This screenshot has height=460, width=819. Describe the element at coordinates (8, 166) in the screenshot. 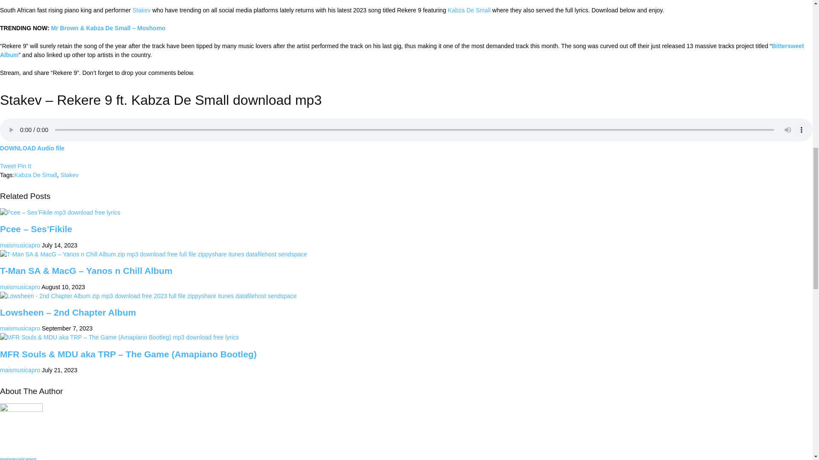

I see `Tweet` at that location.